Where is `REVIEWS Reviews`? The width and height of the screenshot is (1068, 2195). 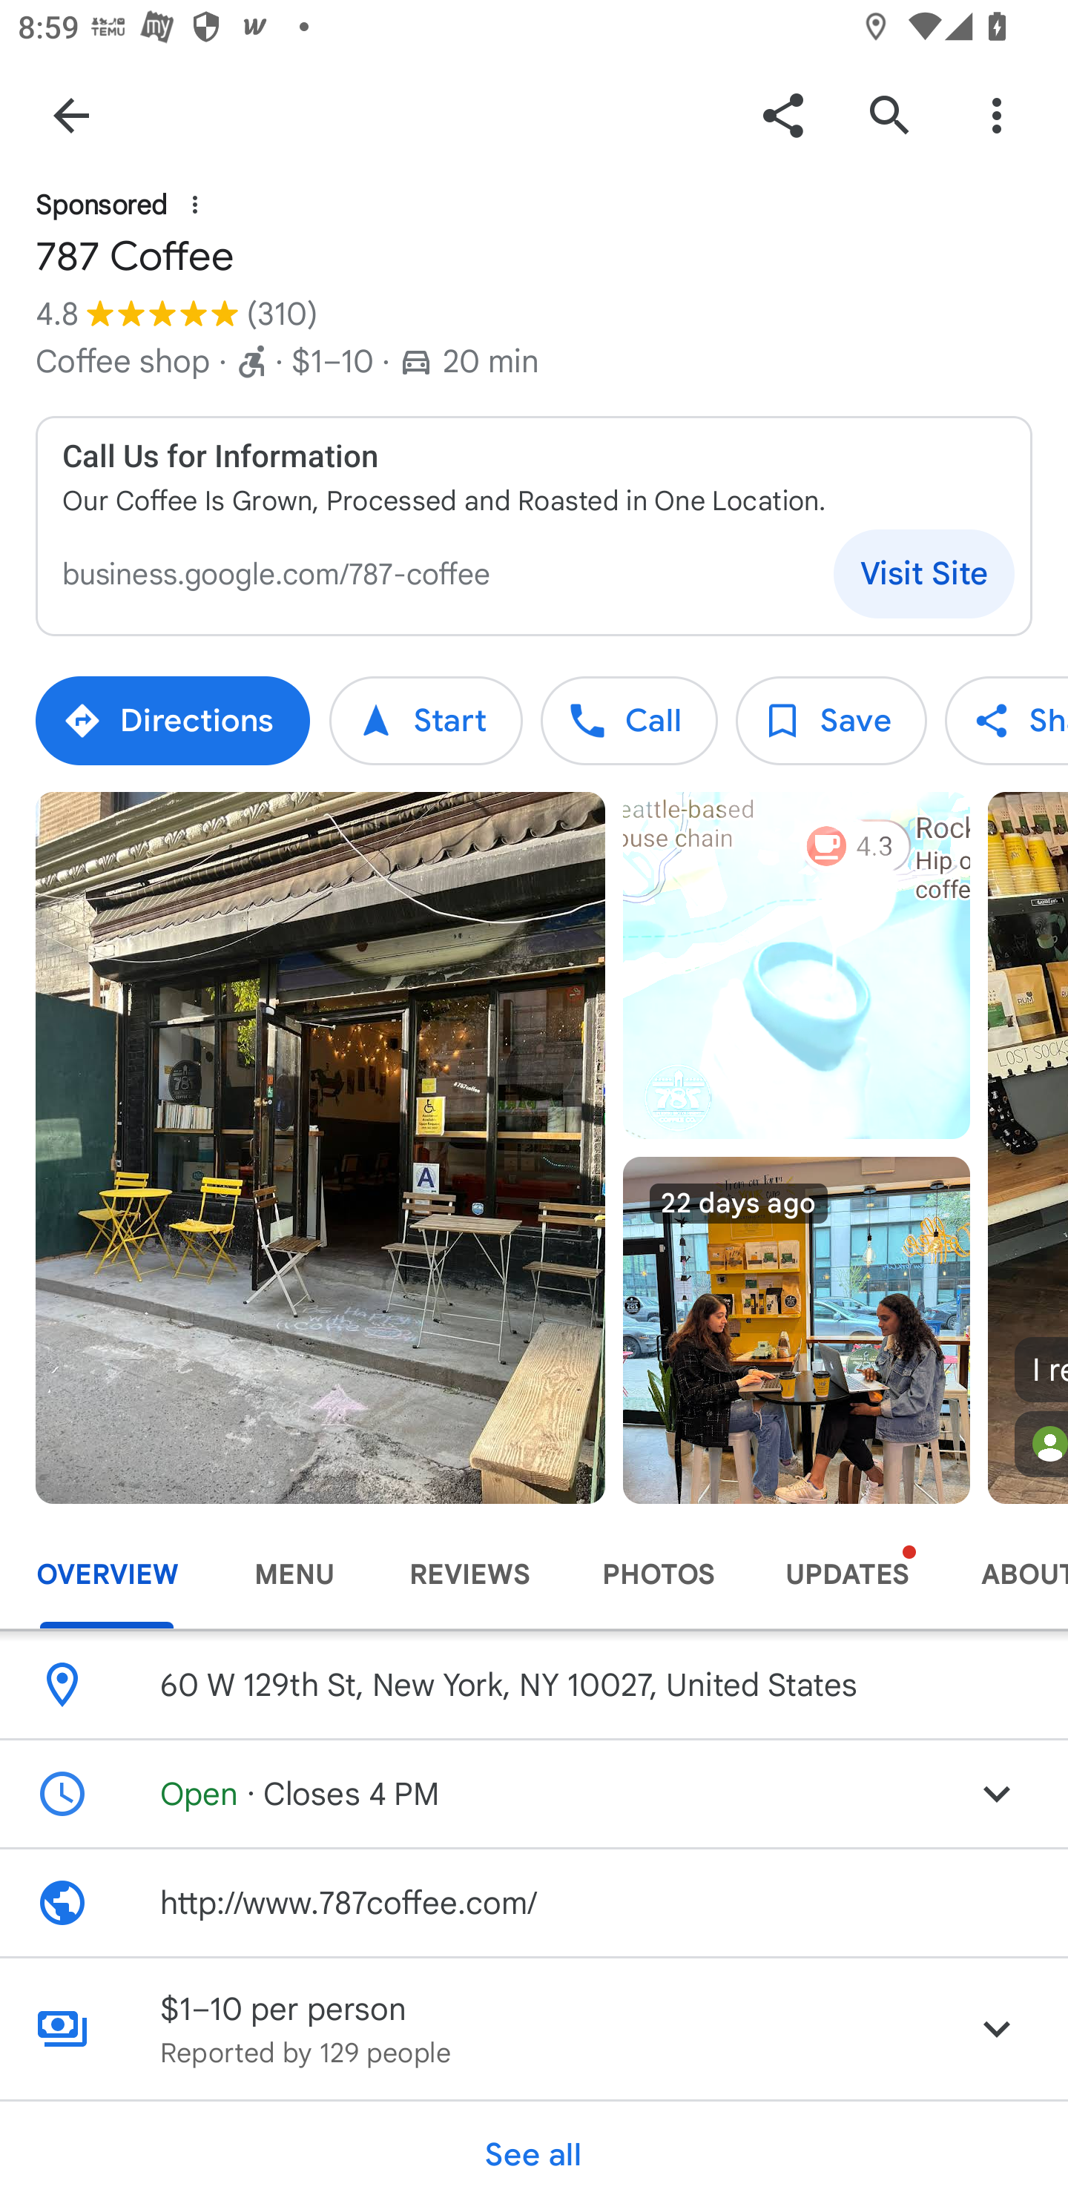
REVIEWS Reviews is located at coordinates (469, 1575).